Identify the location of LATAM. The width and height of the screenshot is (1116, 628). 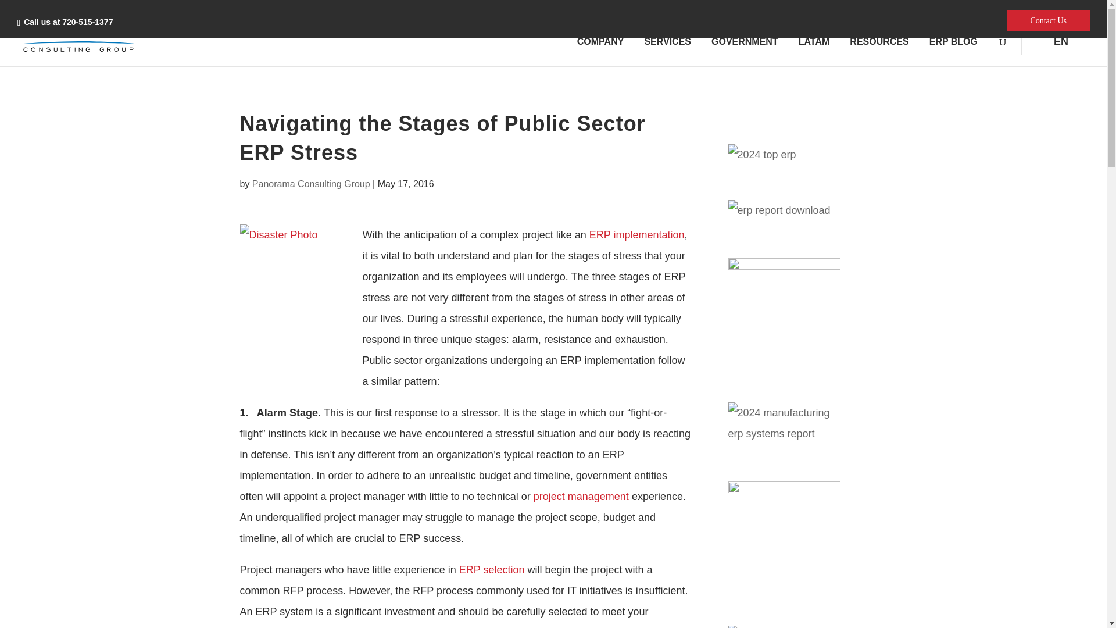
(814, 41).